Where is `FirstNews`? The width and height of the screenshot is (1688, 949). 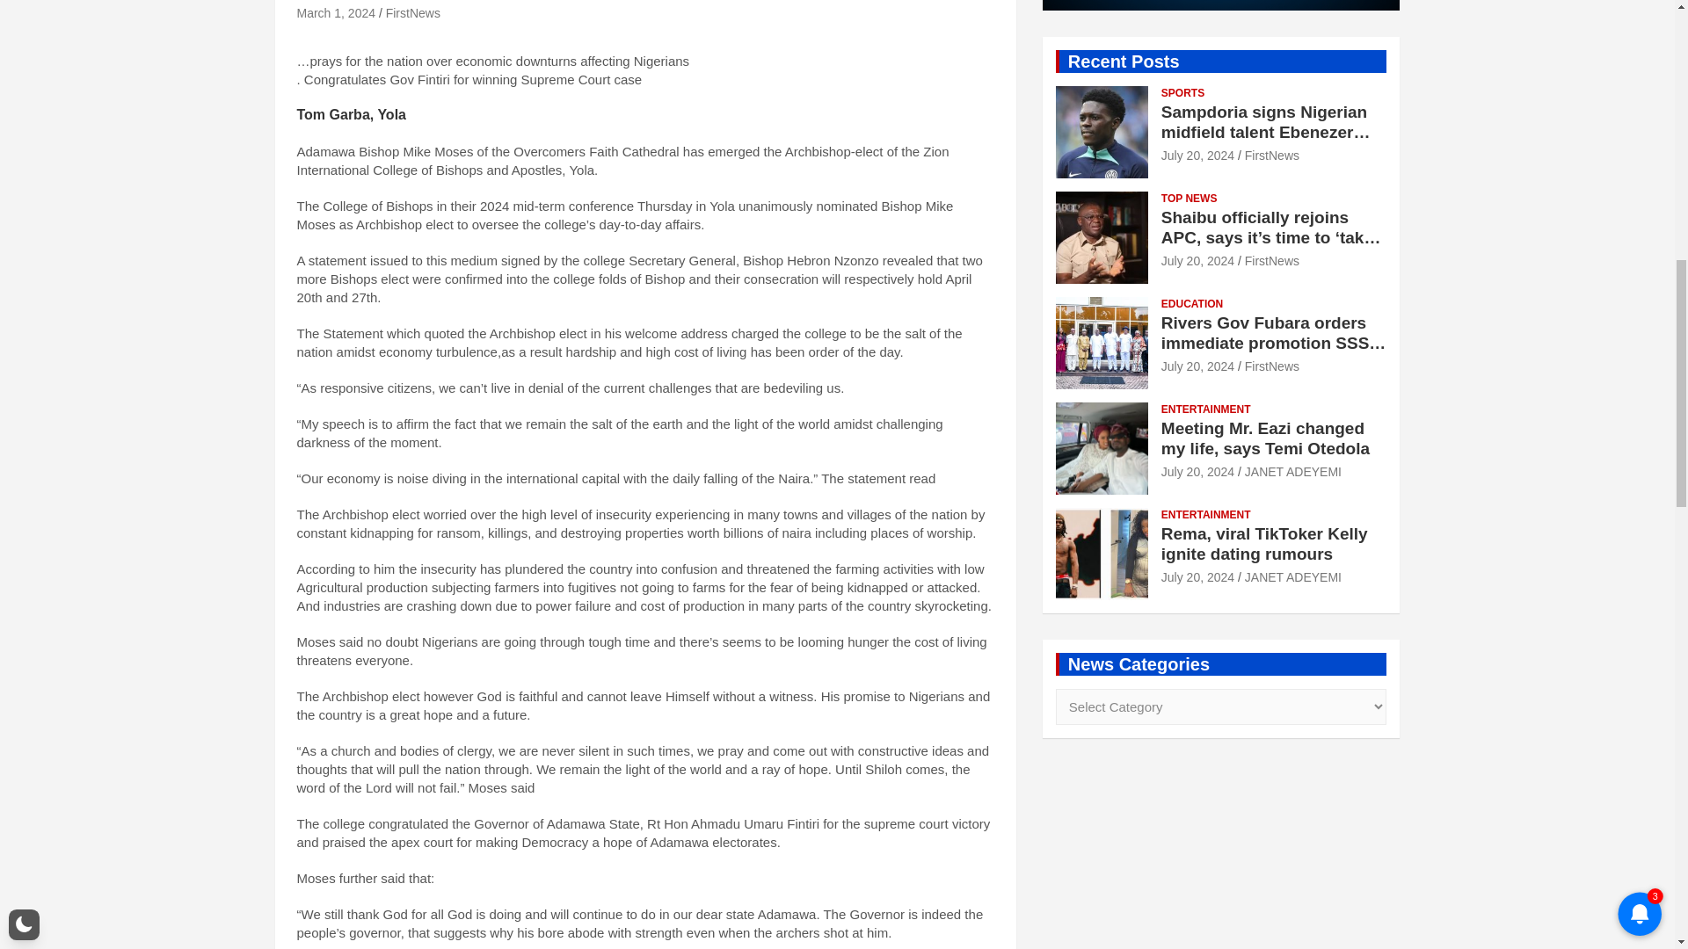 FirstNews is located at coordinates (413, 12).